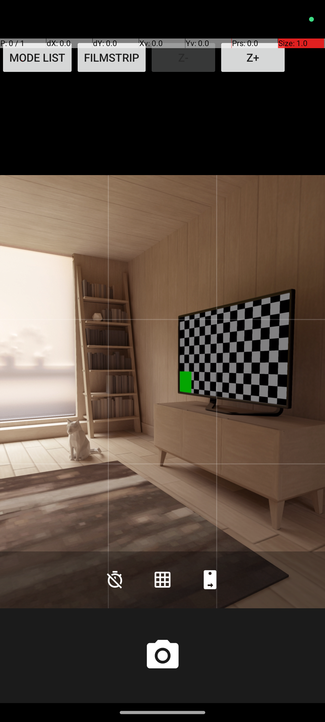  What do you see at coordinates (115, 579) in the screenshot?
I see `Countdown timer is off` at bounding box center [115, 579].